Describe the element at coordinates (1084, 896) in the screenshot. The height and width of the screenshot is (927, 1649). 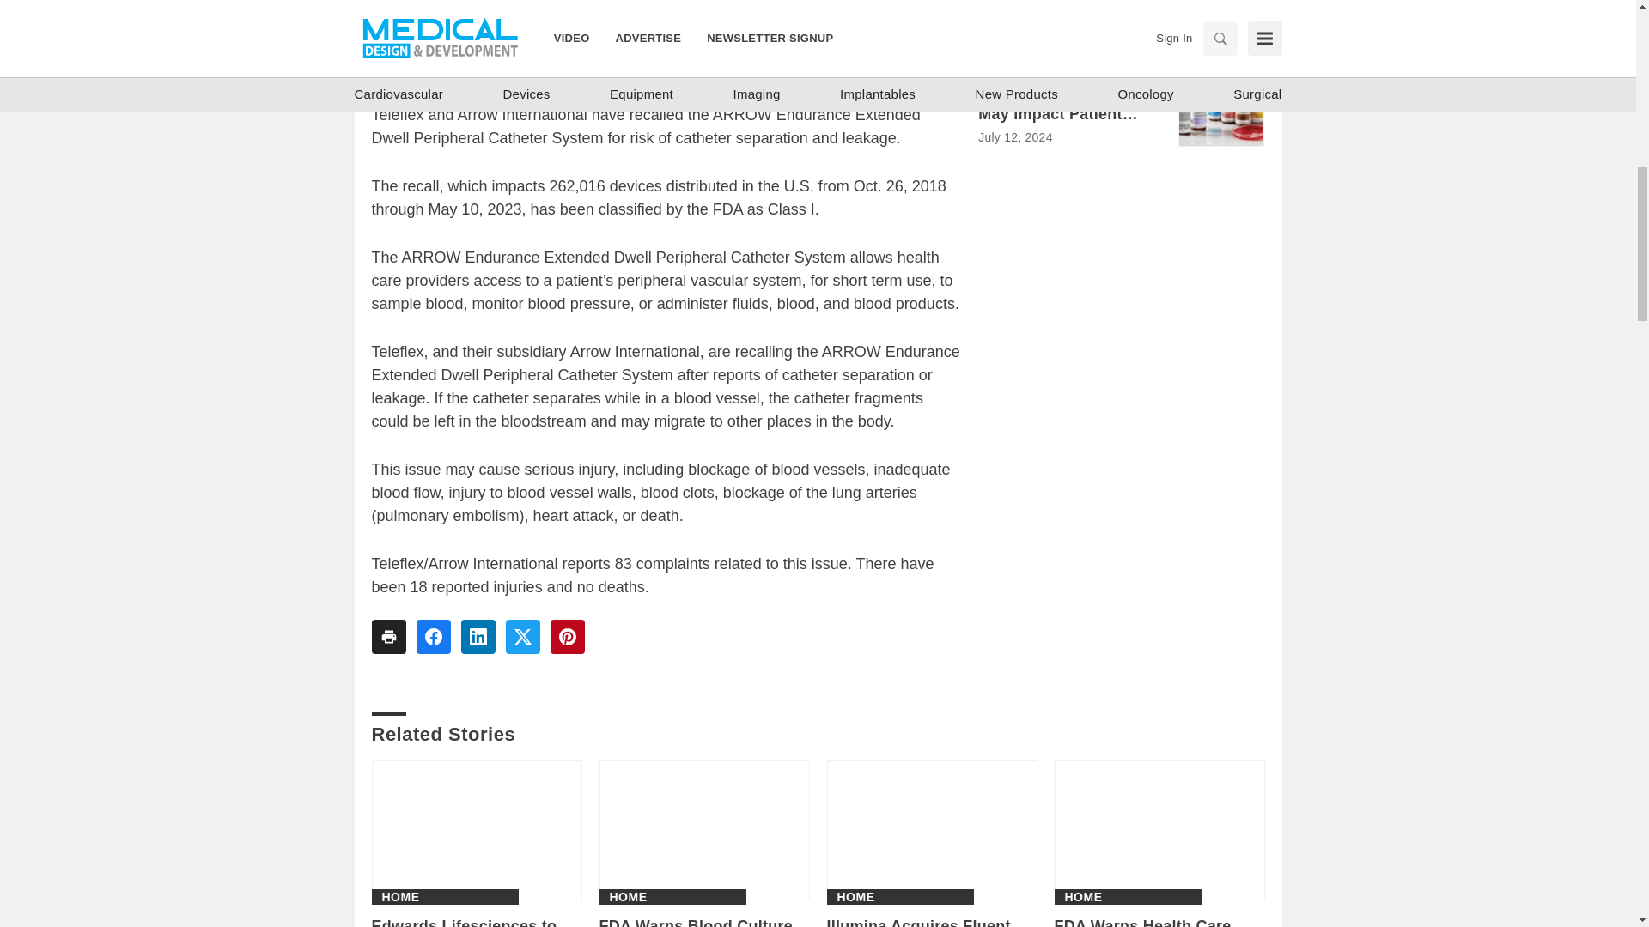
I see `Home` at that location.